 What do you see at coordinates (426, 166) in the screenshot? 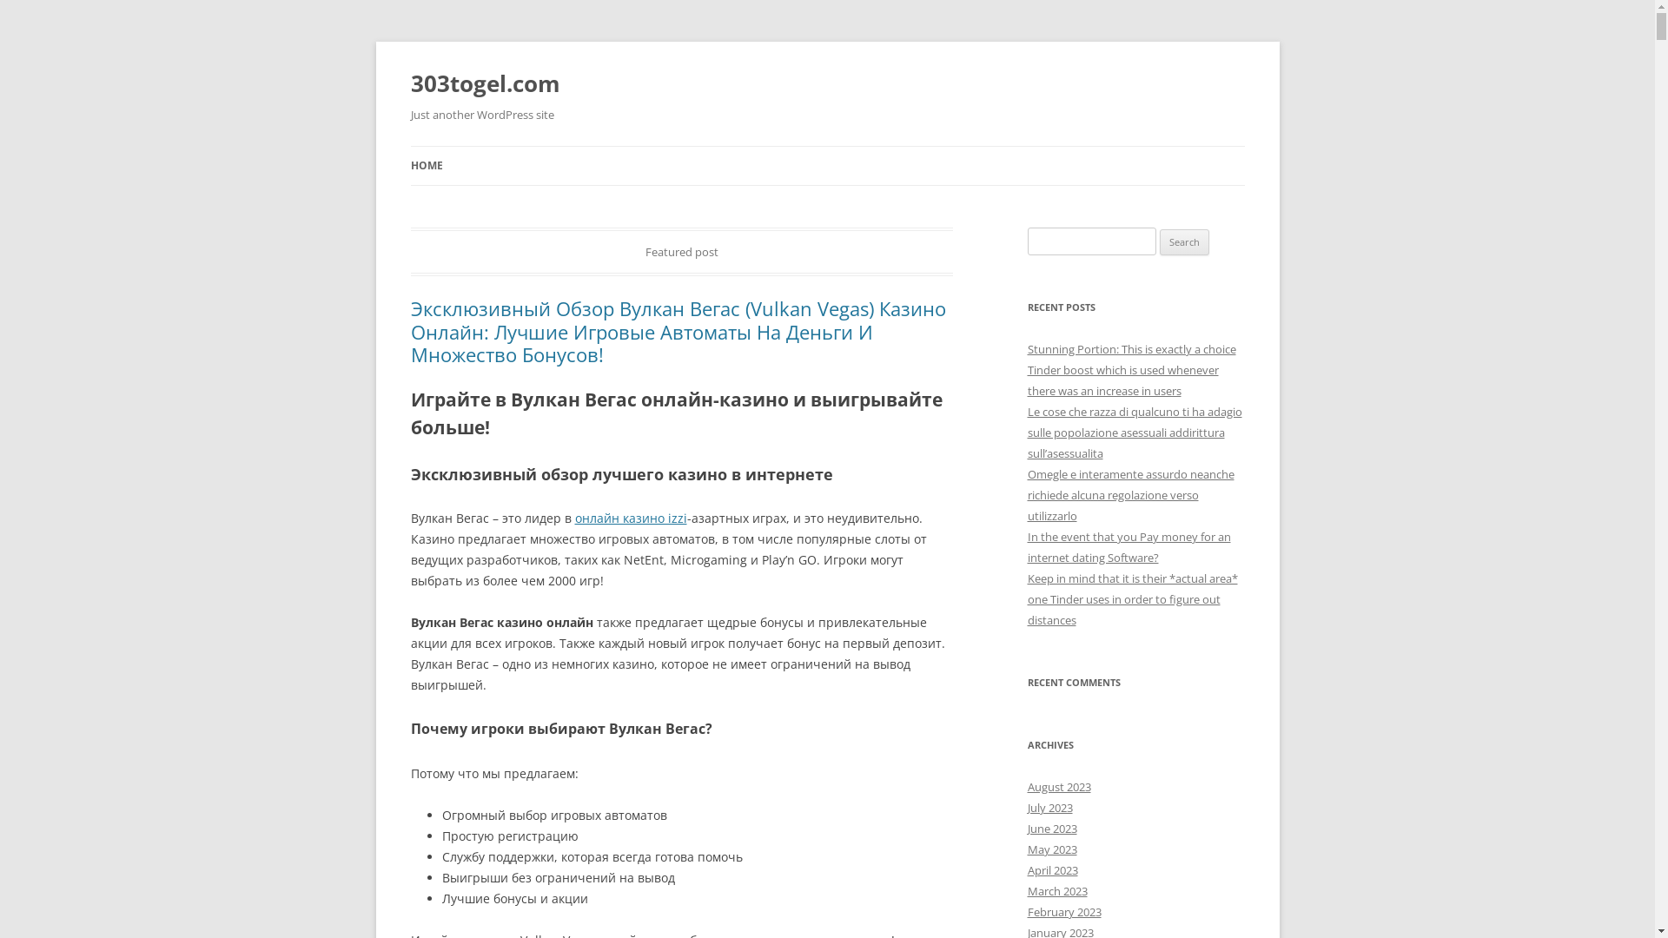
I see `HOME` at bounding box center [426, 166].